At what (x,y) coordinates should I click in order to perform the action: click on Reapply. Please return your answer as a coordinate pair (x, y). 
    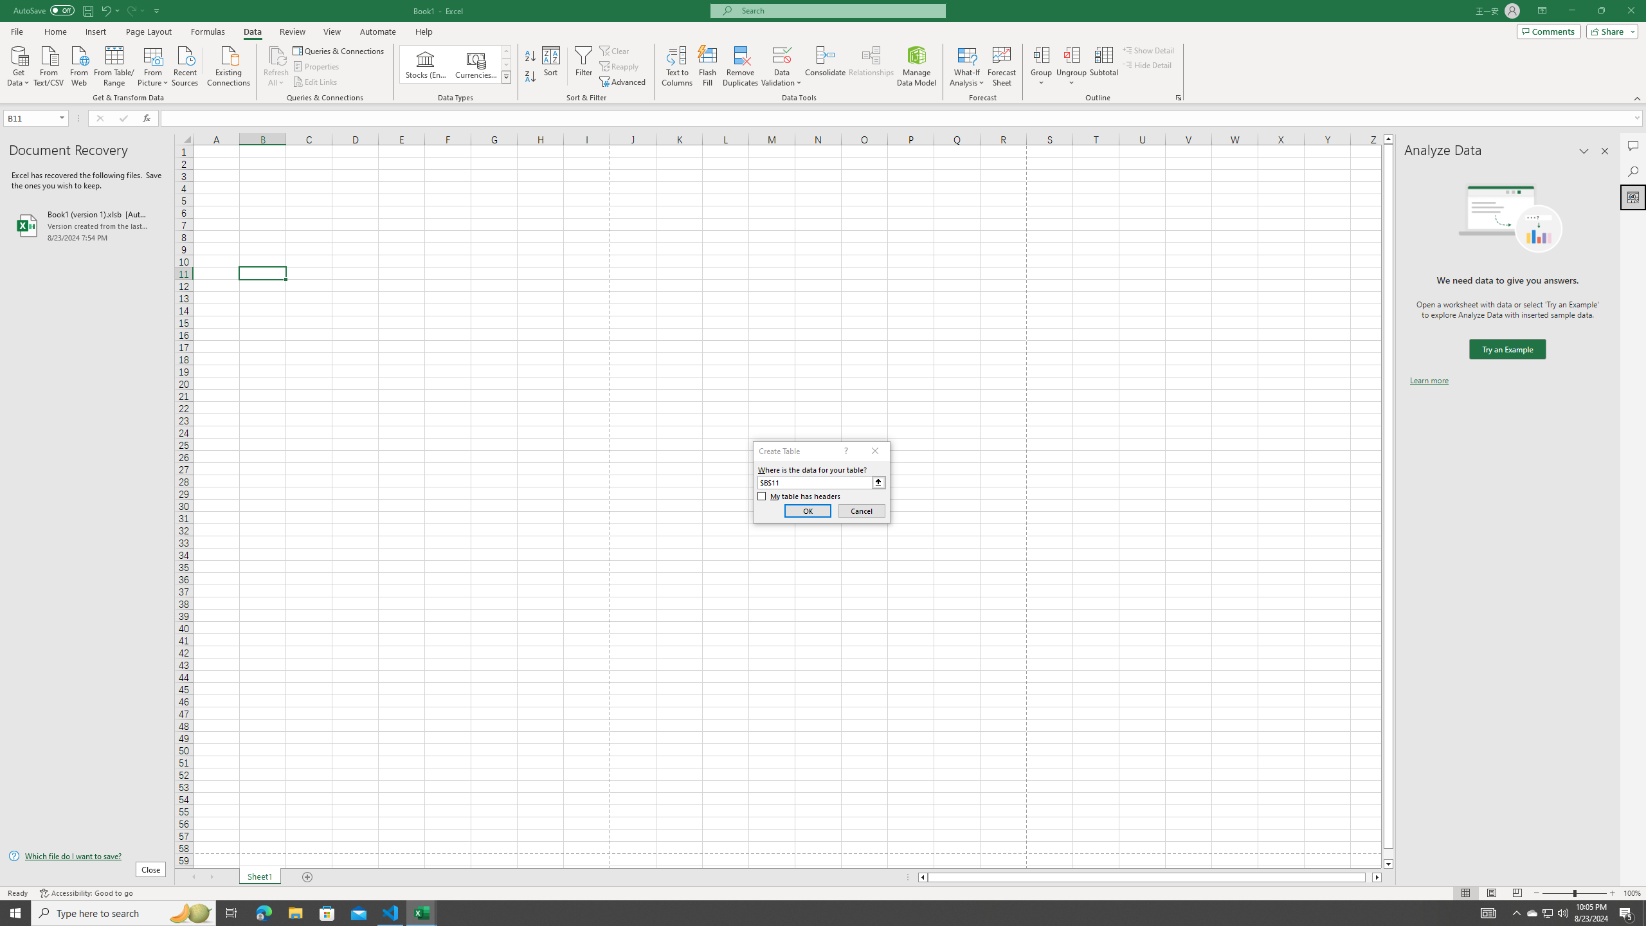
    Looking at the image, I should click on (620, 67).